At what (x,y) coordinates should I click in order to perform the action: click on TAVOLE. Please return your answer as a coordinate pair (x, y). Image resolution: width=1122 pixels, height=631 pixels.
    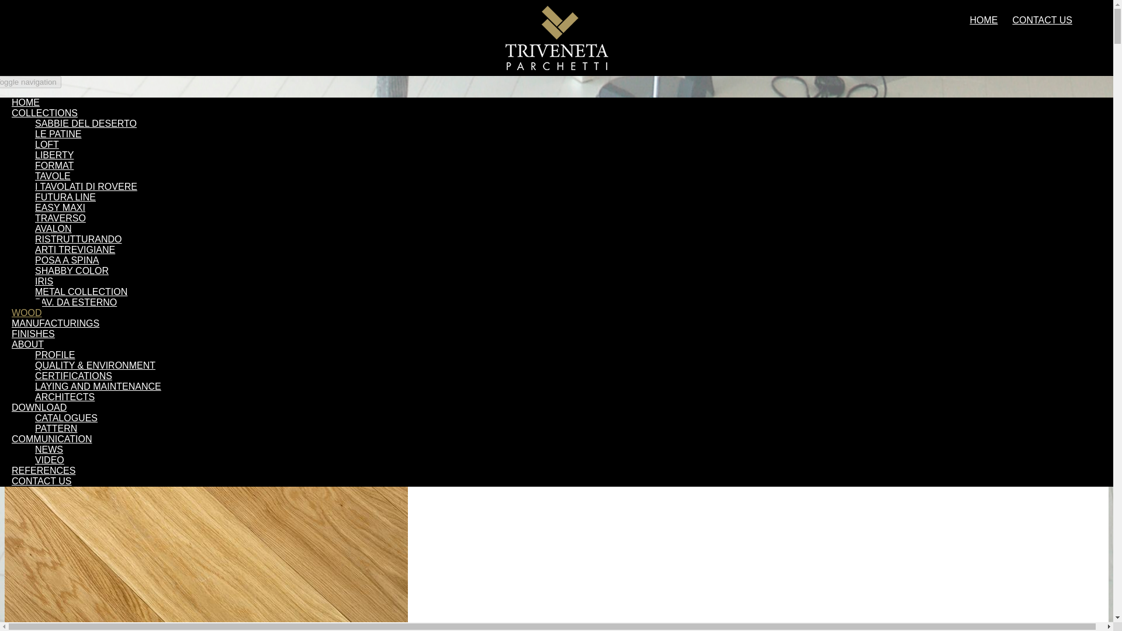
    Looking at the image, I should click on (53, 175).